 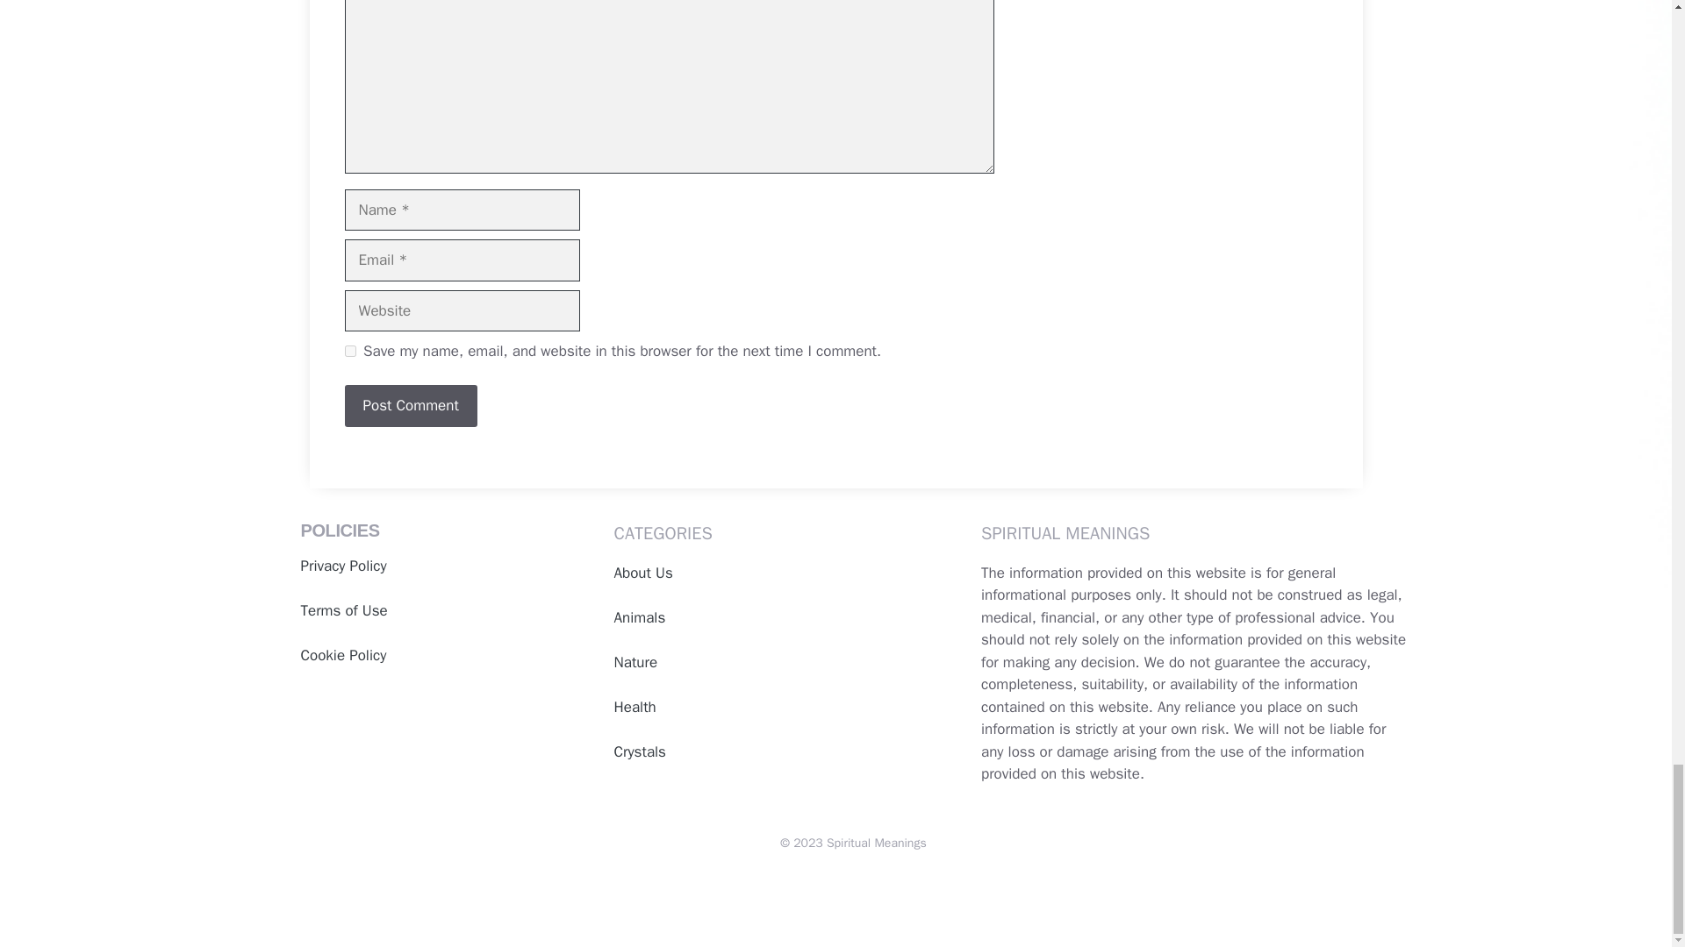 I want to click on Terms of Use, so click(x=343, y=610).